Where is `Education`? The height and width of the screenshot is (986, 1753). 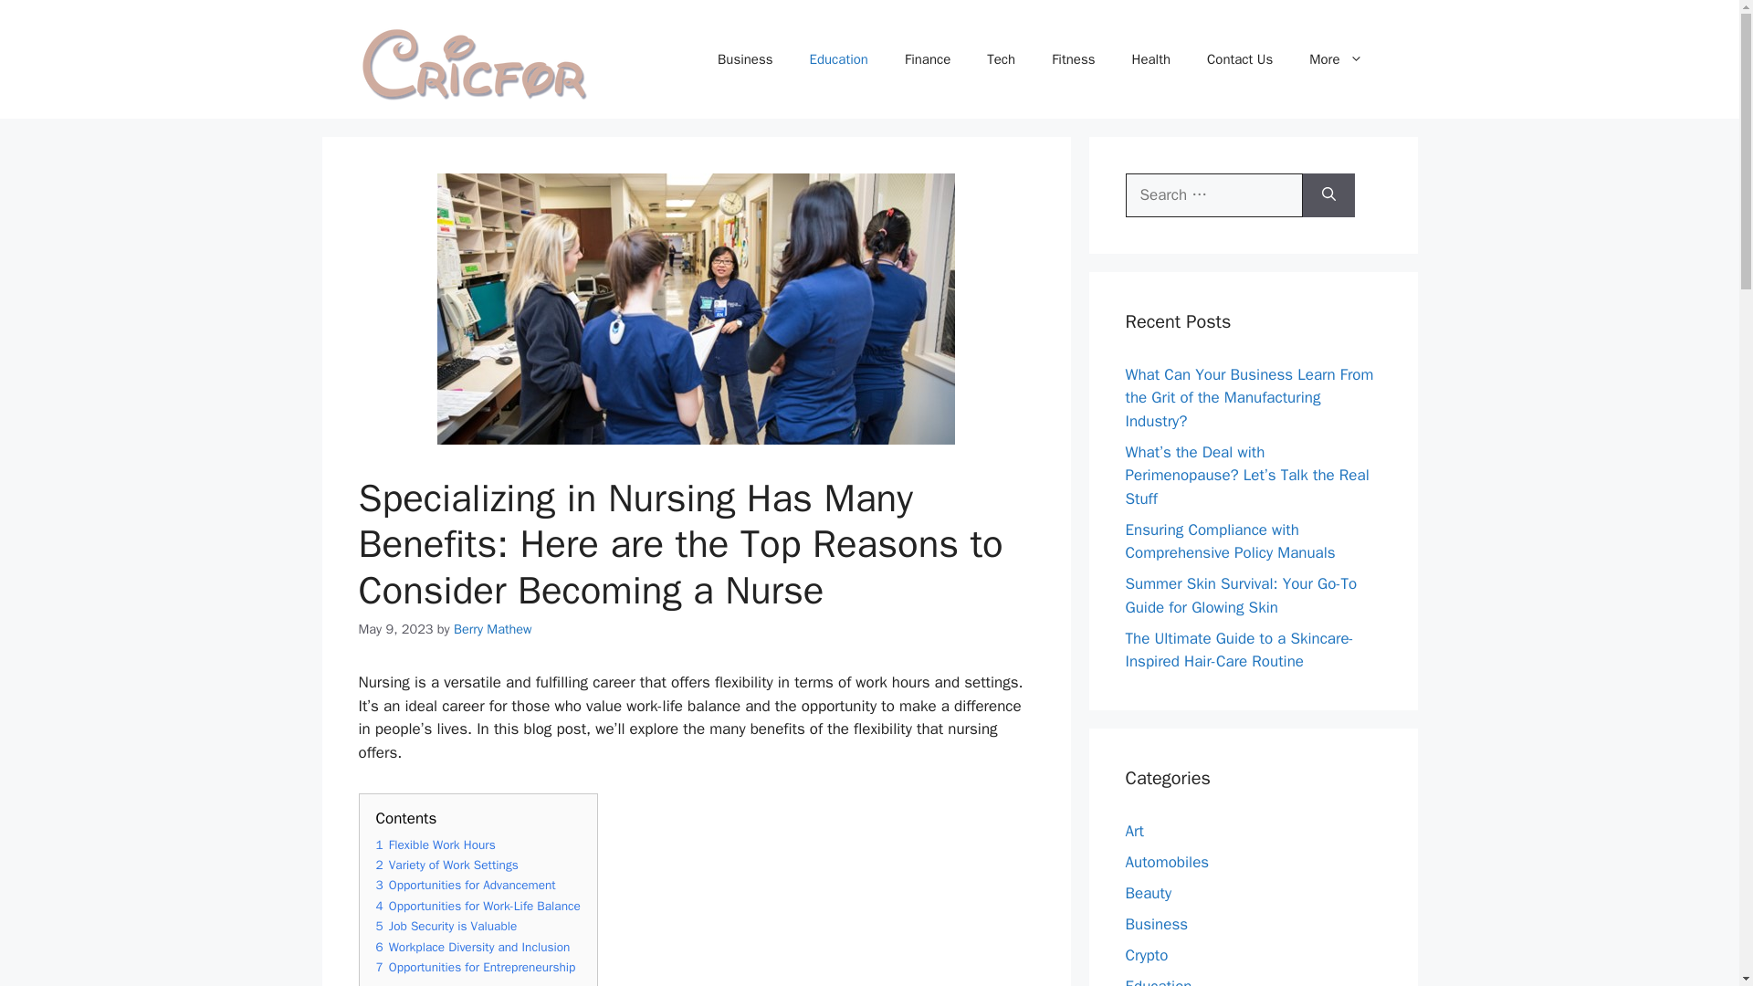
Education is located at coordinates (839, 58).